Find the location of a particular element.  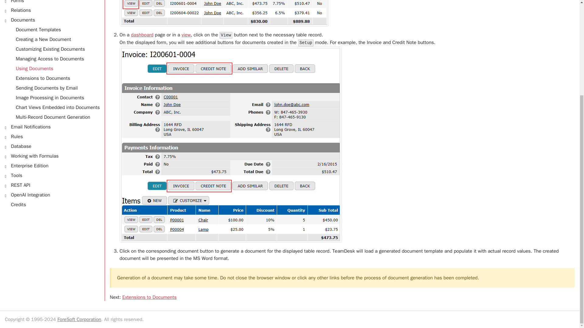

Customizing Existing Documents is located at coordinates (55, 49).